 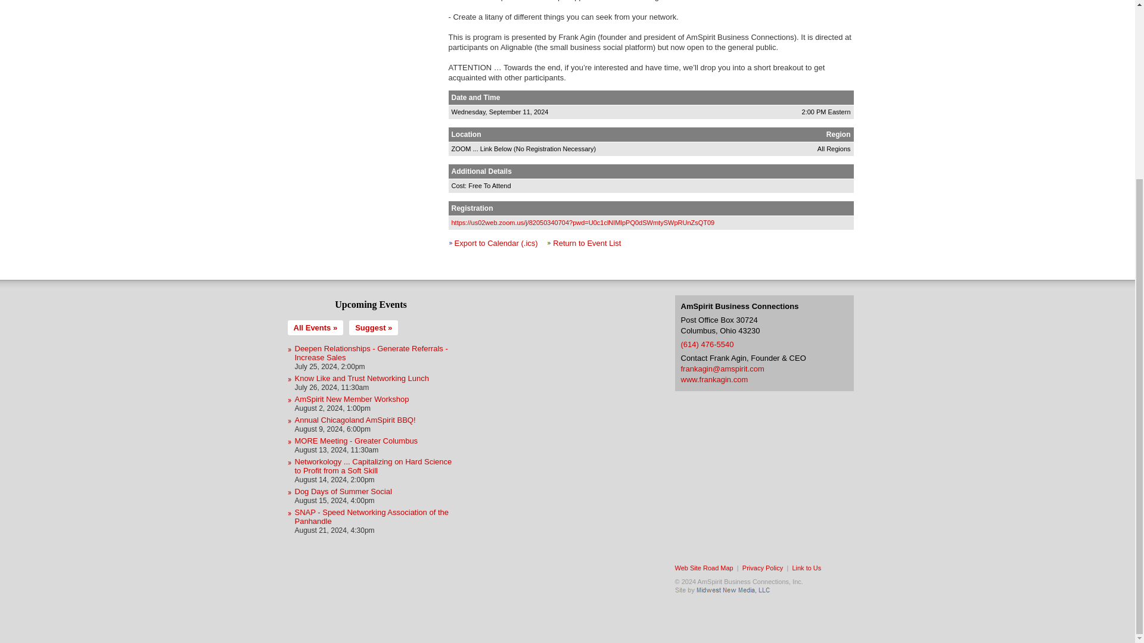 I want to click on Calendar, so click(x=315, y=327).